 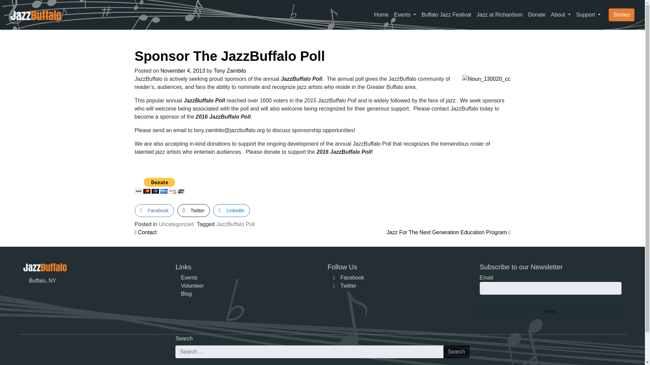 What do you see at coordinates (499, 15) in the screenshot?
I see `Jazz at Richardson` at bounding box center [499, 15].